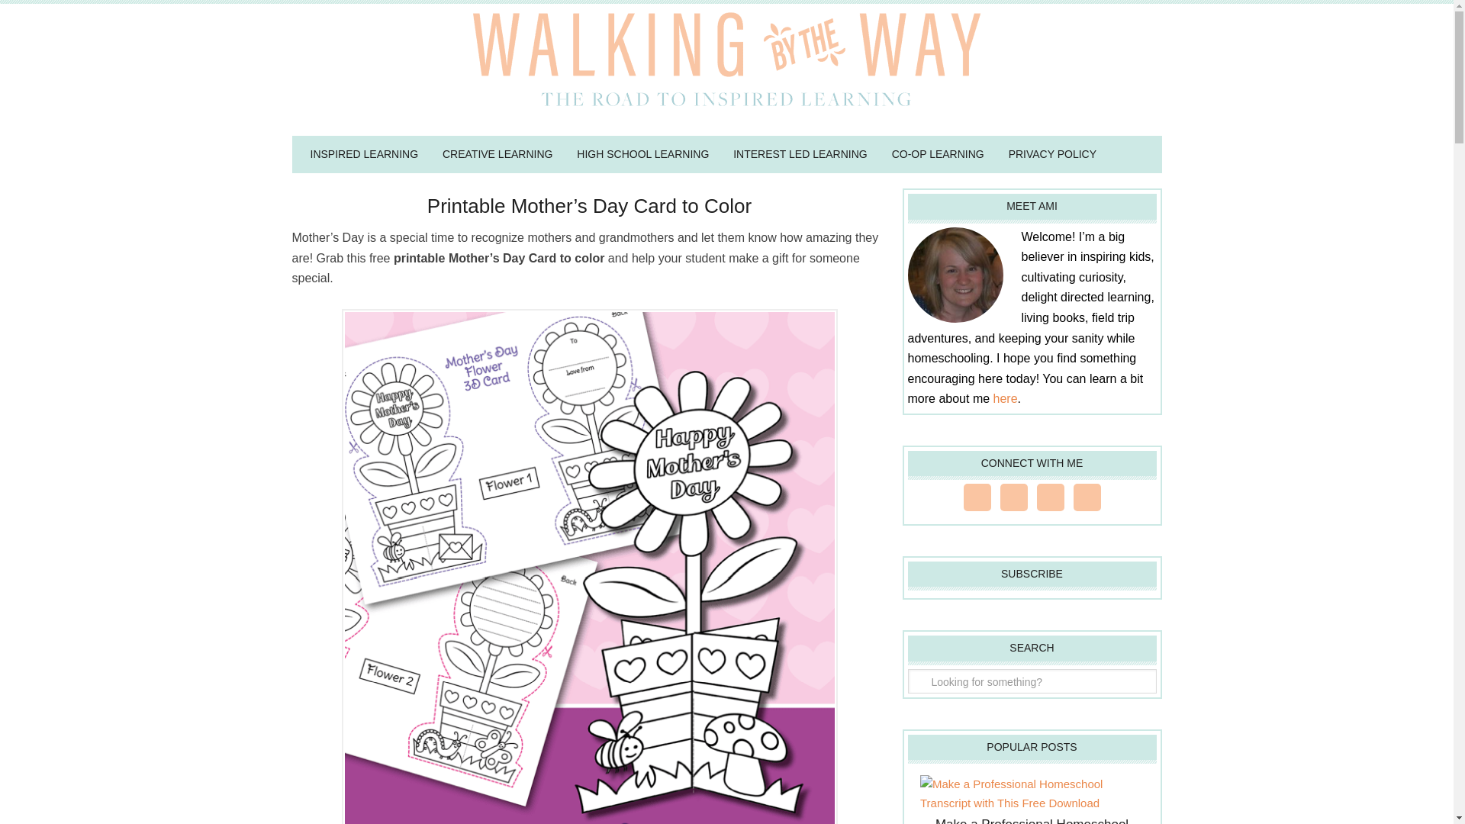 The image size is (1465, 824). I want to click on CO-OP LEARNING, so click(938, 154).